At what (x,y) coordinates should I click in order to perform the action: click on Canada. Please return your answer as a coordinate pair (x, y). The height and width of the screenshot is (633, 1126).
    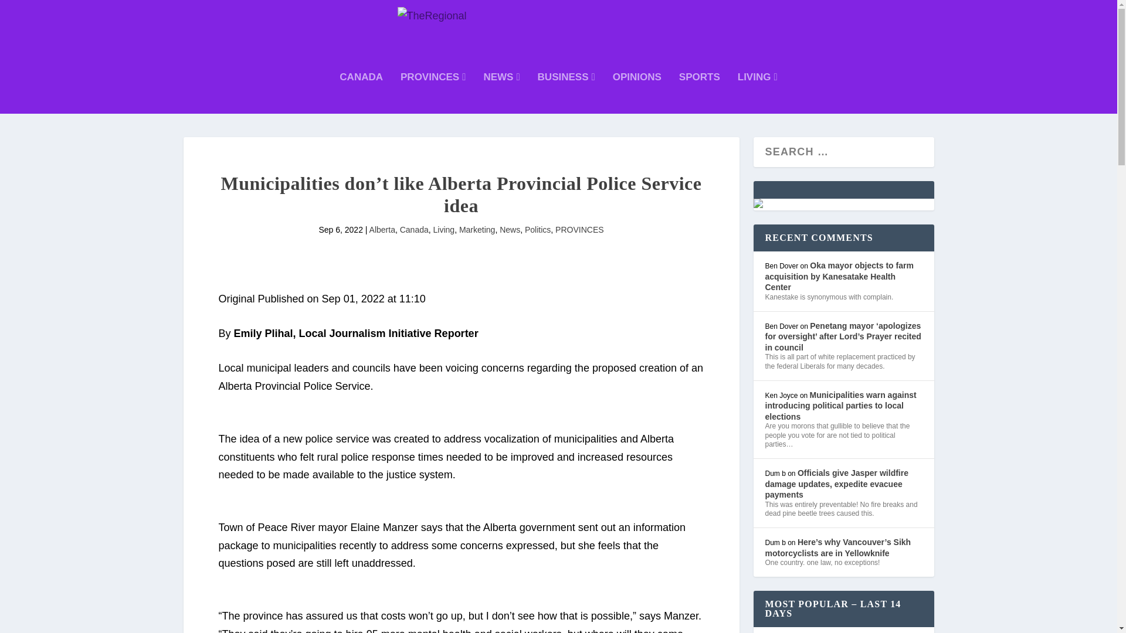
    Looking at the image, I should click on (414, 230).